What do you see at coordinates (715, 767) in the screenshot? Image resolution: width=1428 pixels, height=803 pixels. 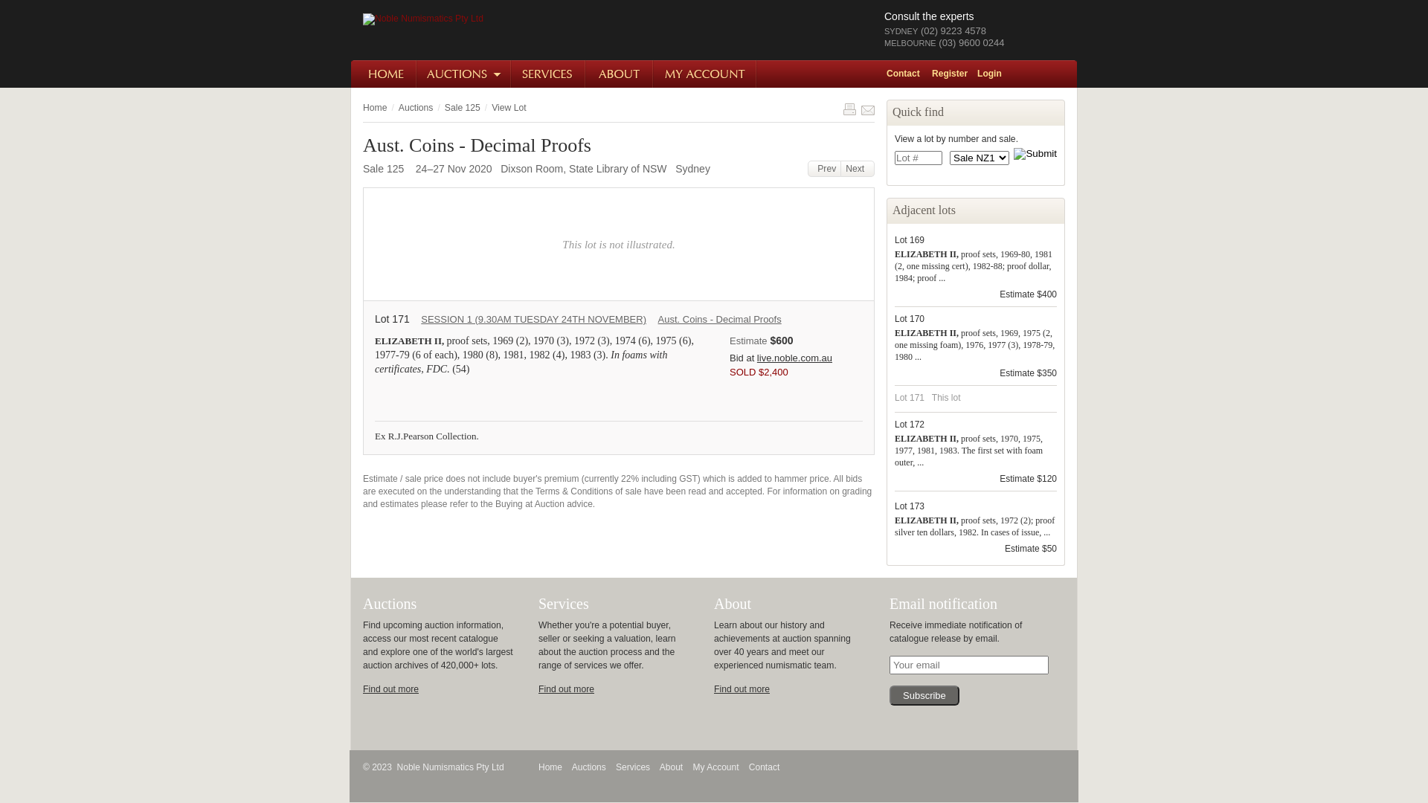 I see `My Account` at bounding box center [715, 767].